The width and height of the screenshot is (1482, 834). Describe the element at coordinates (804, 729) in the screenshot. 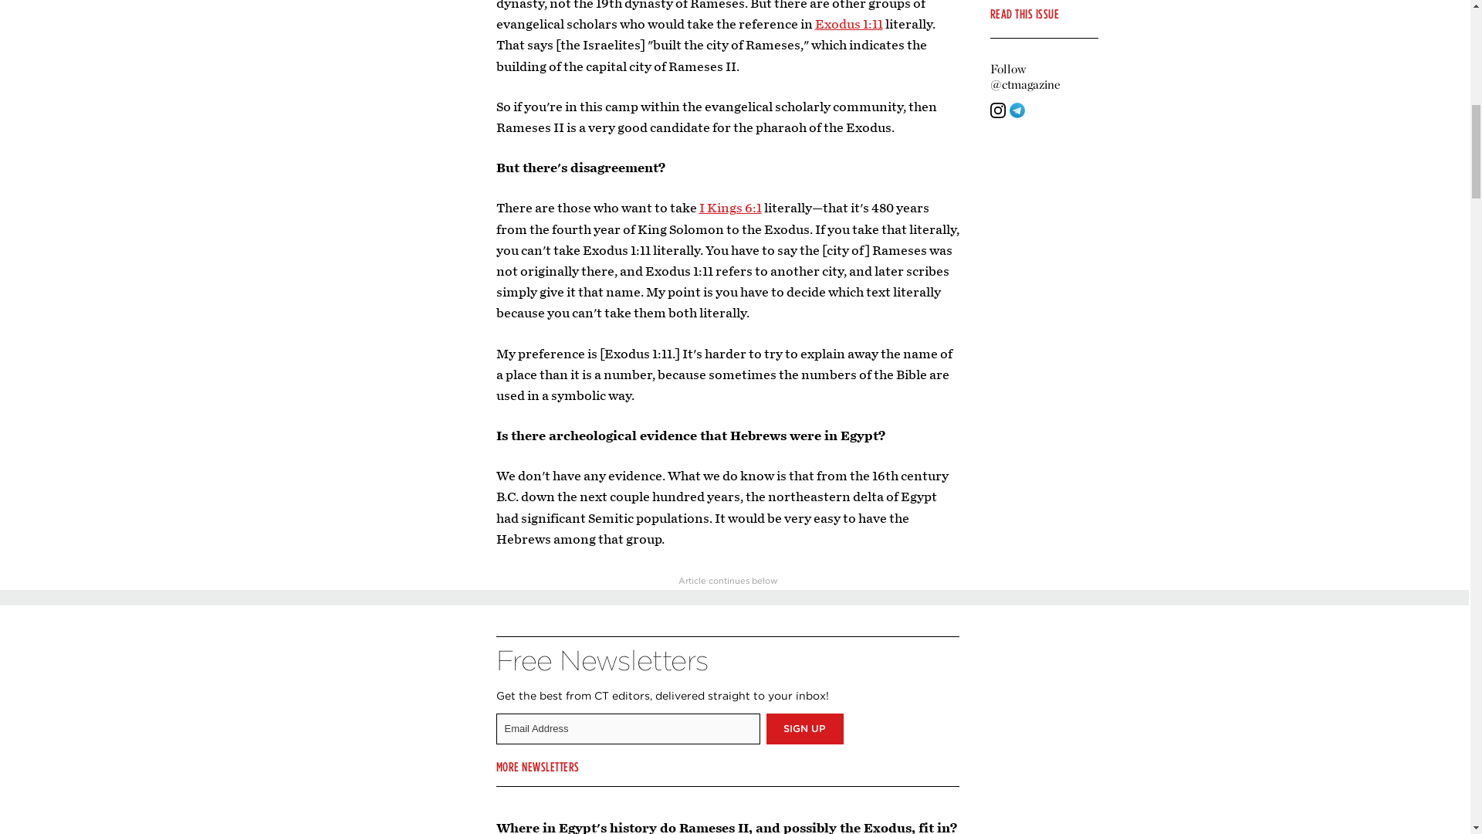

I see `Sign Up` at that location.